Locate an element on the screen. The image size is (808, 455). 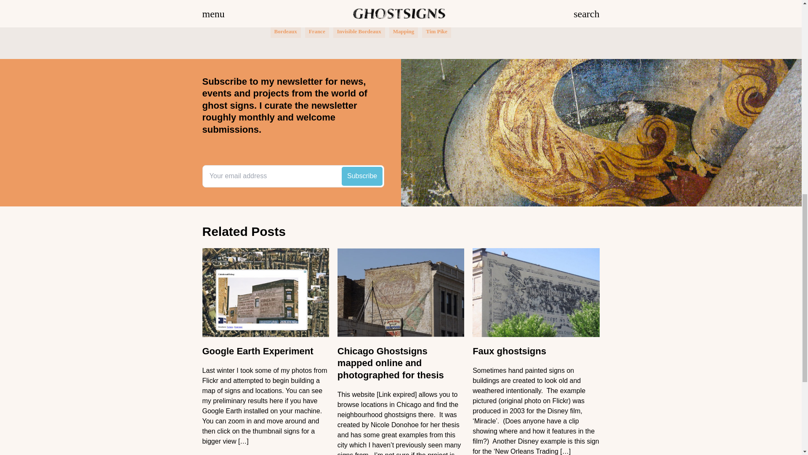
Invisible Bordeaux is located at coordinates (359, 31).